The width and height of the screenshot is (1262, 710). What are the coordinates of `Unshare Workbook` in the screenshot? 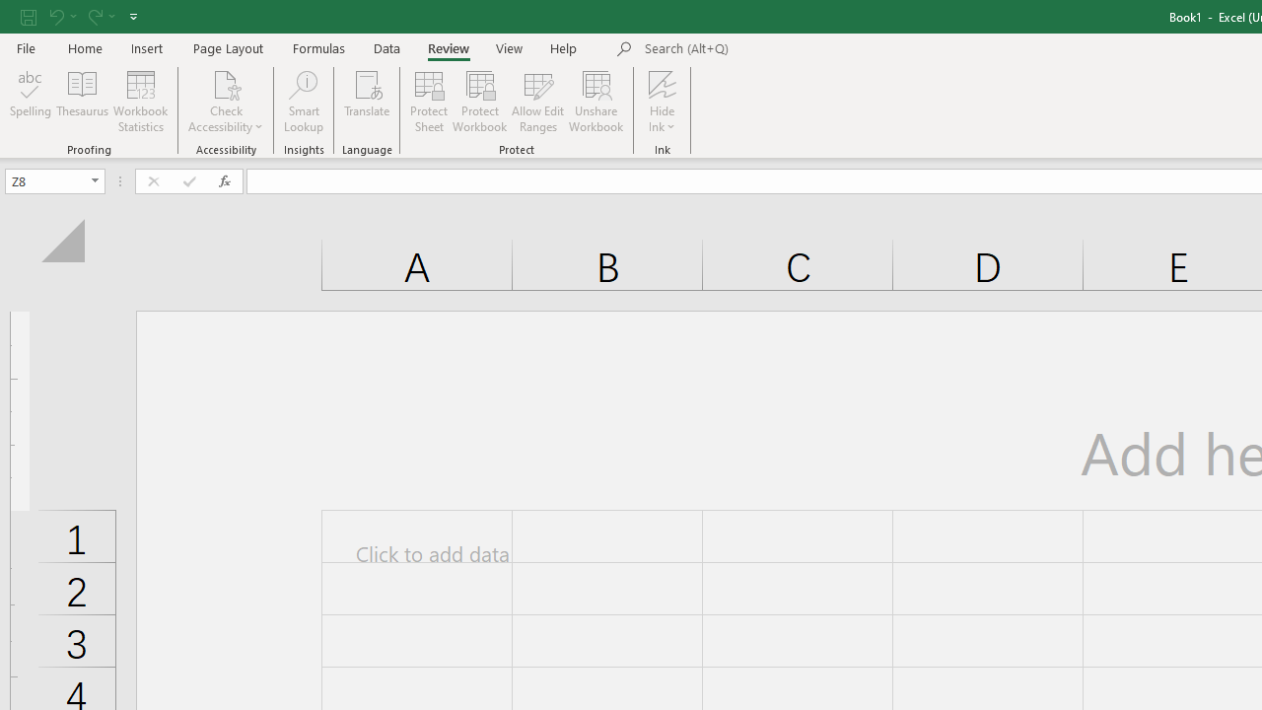 It's located at (596, 101).